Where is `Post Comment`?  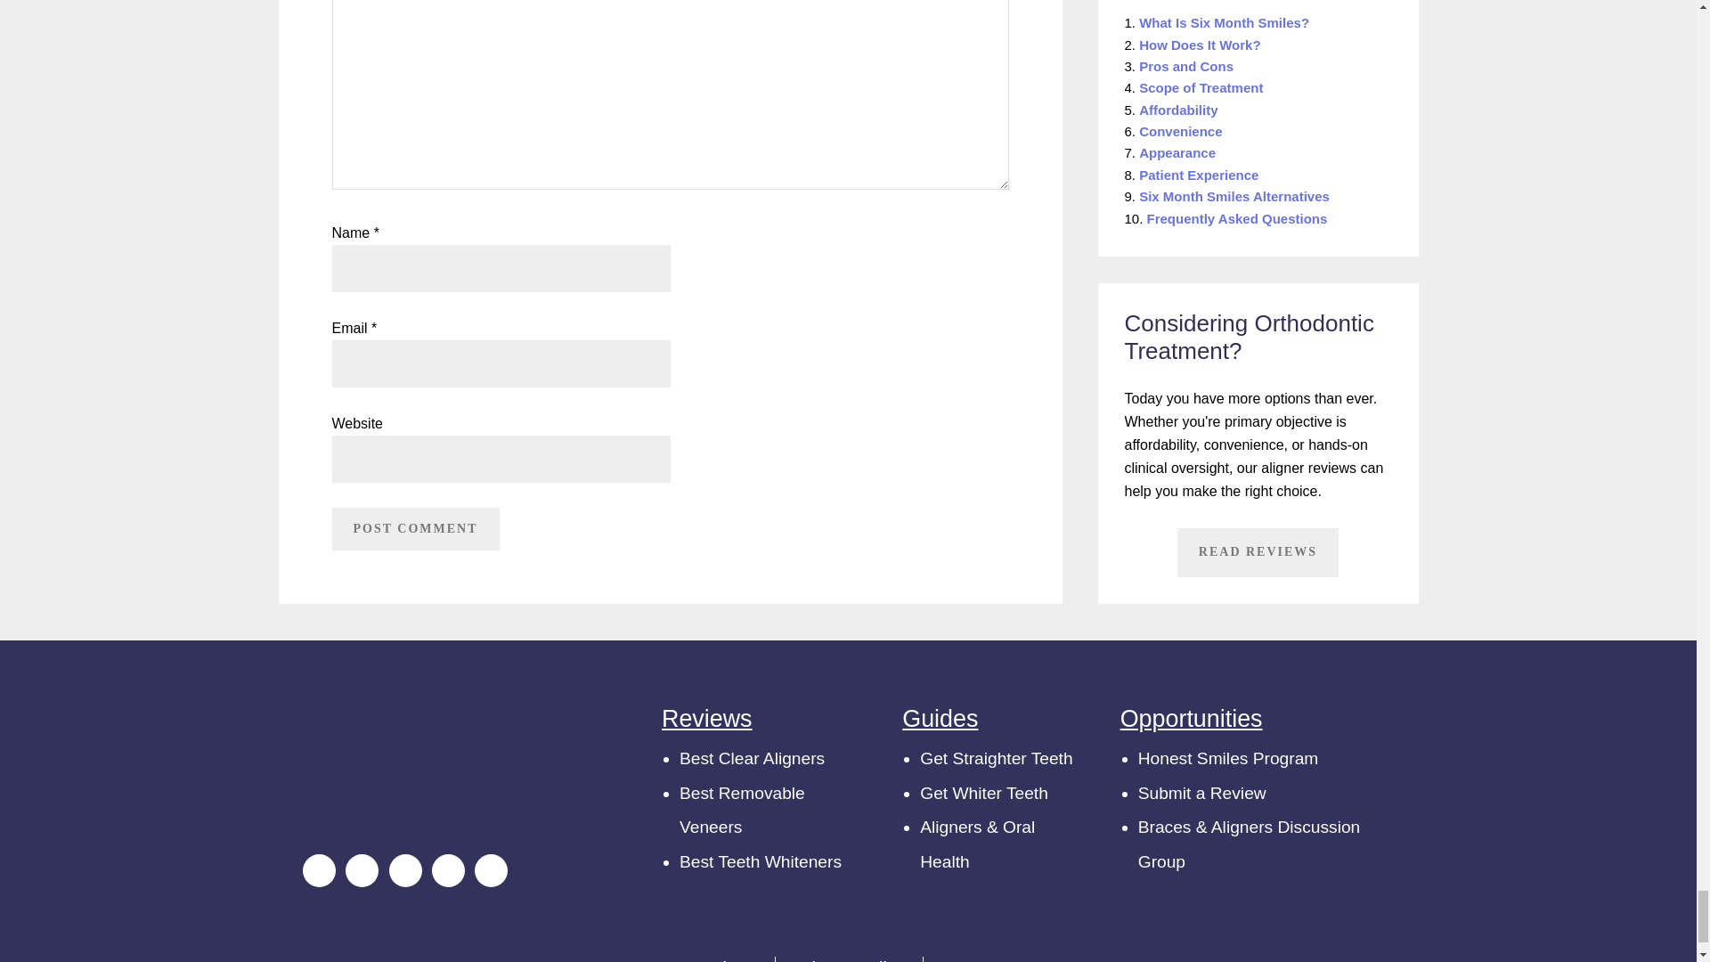
Post Comment is located at coordinates (415, 529).